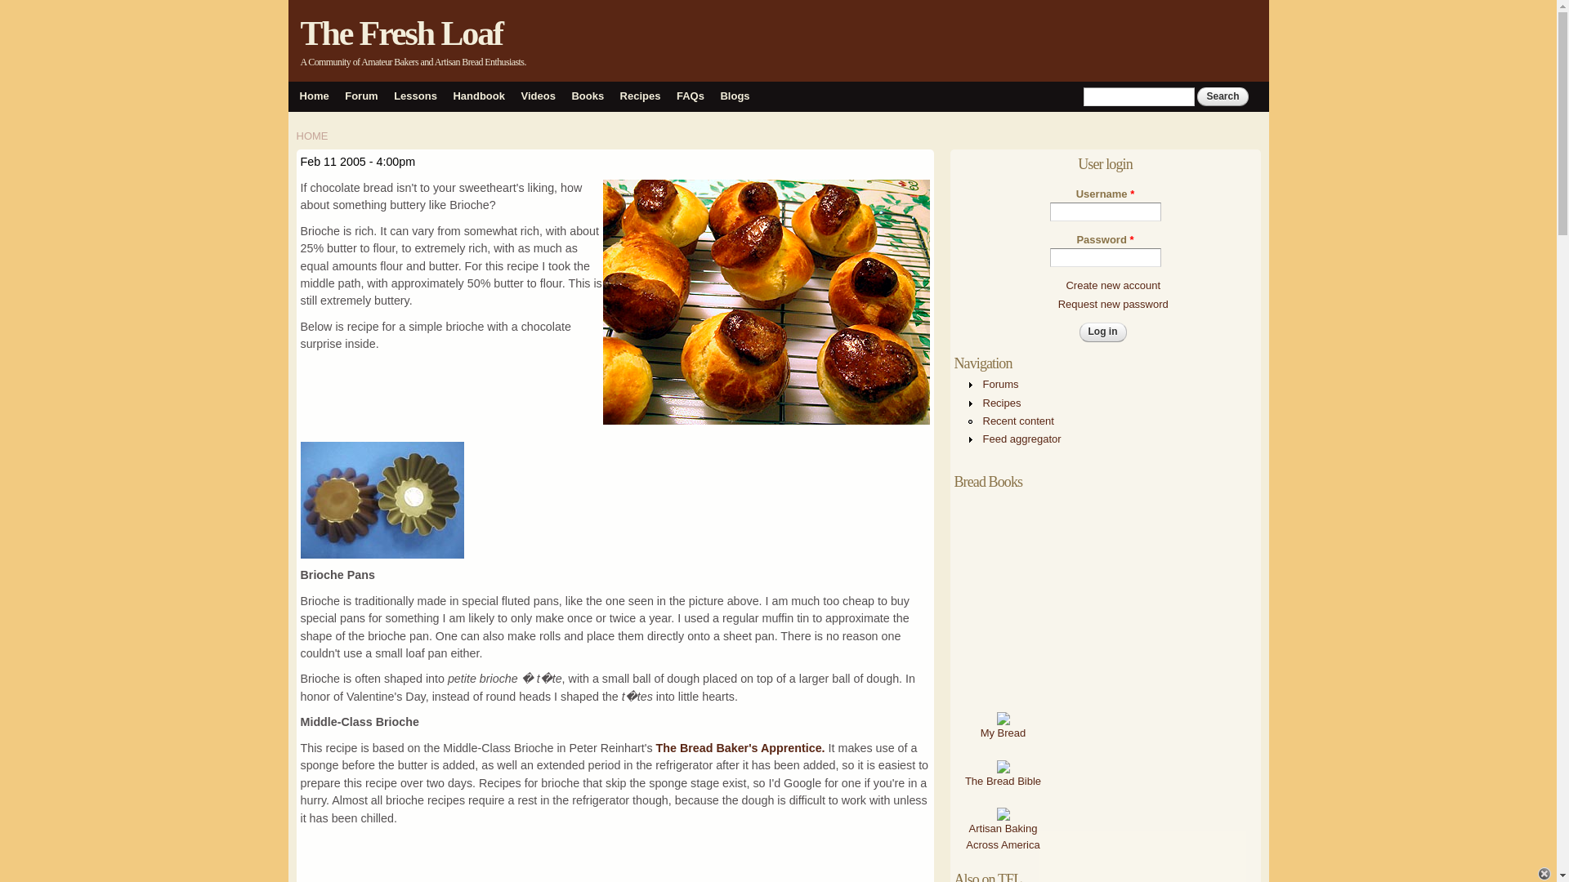 Image resolution: width=1569 pixels, height=882 pixels. I want to click on Home, so click(314, 96).